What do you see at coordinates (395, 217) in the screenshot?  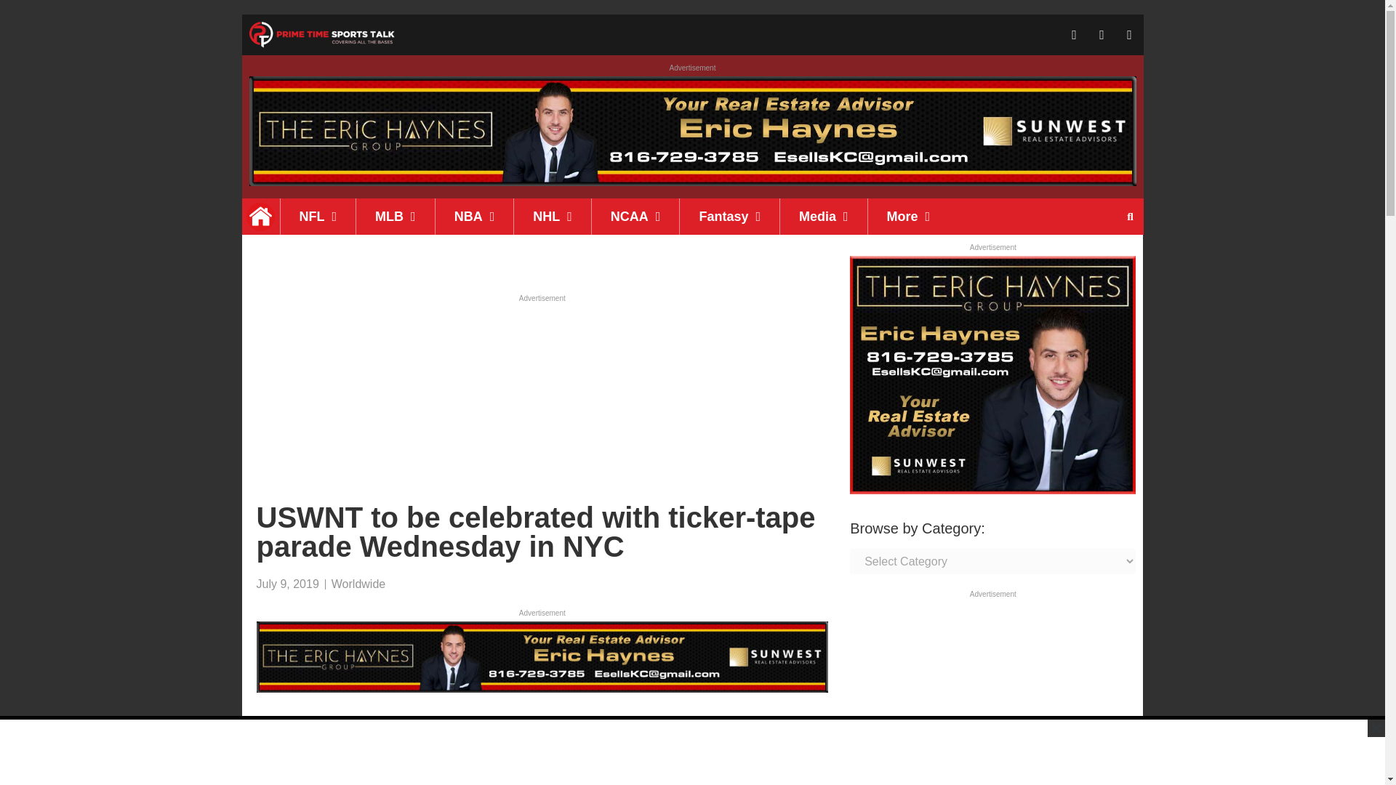 I see `MLB` at bounding box center [395, 217].